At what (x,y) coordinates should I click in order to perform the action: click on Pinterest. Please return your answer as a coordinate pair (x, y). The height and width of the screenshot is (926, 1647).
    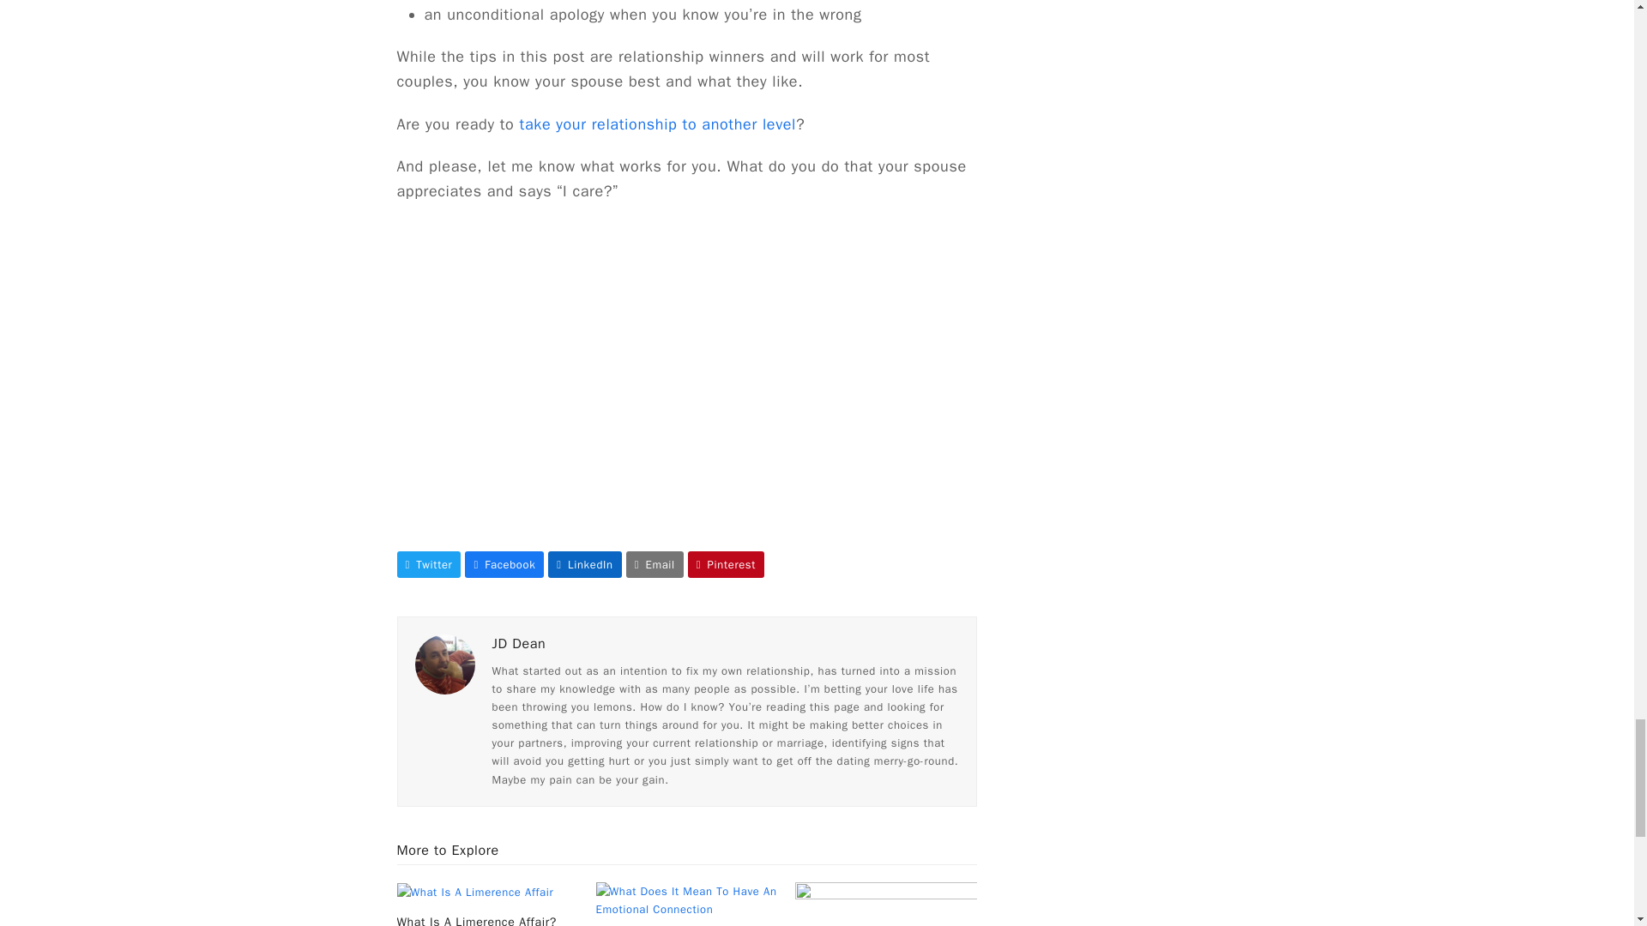
    Looking at the image, I should click on (726, 564).